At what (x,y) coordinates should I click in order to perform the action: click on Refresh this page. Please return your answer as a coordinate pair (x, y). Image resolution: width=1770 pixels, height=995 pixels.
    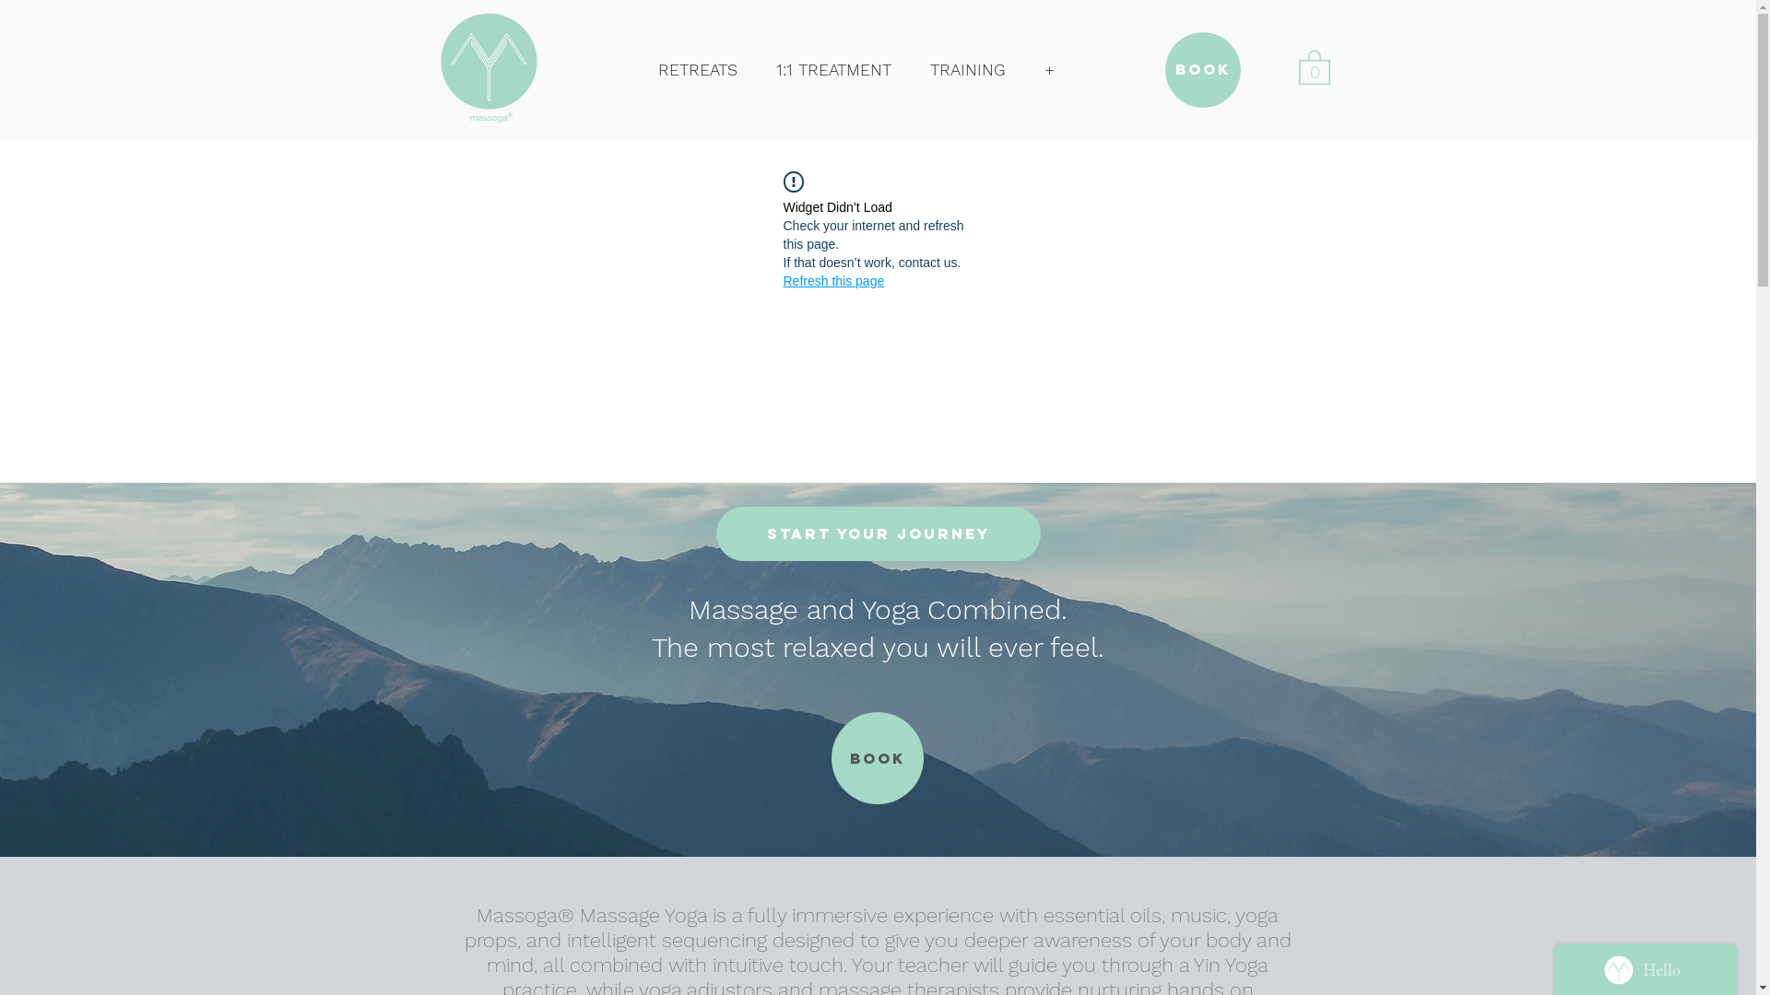
    Looking at the image, I should click on (834, 281).